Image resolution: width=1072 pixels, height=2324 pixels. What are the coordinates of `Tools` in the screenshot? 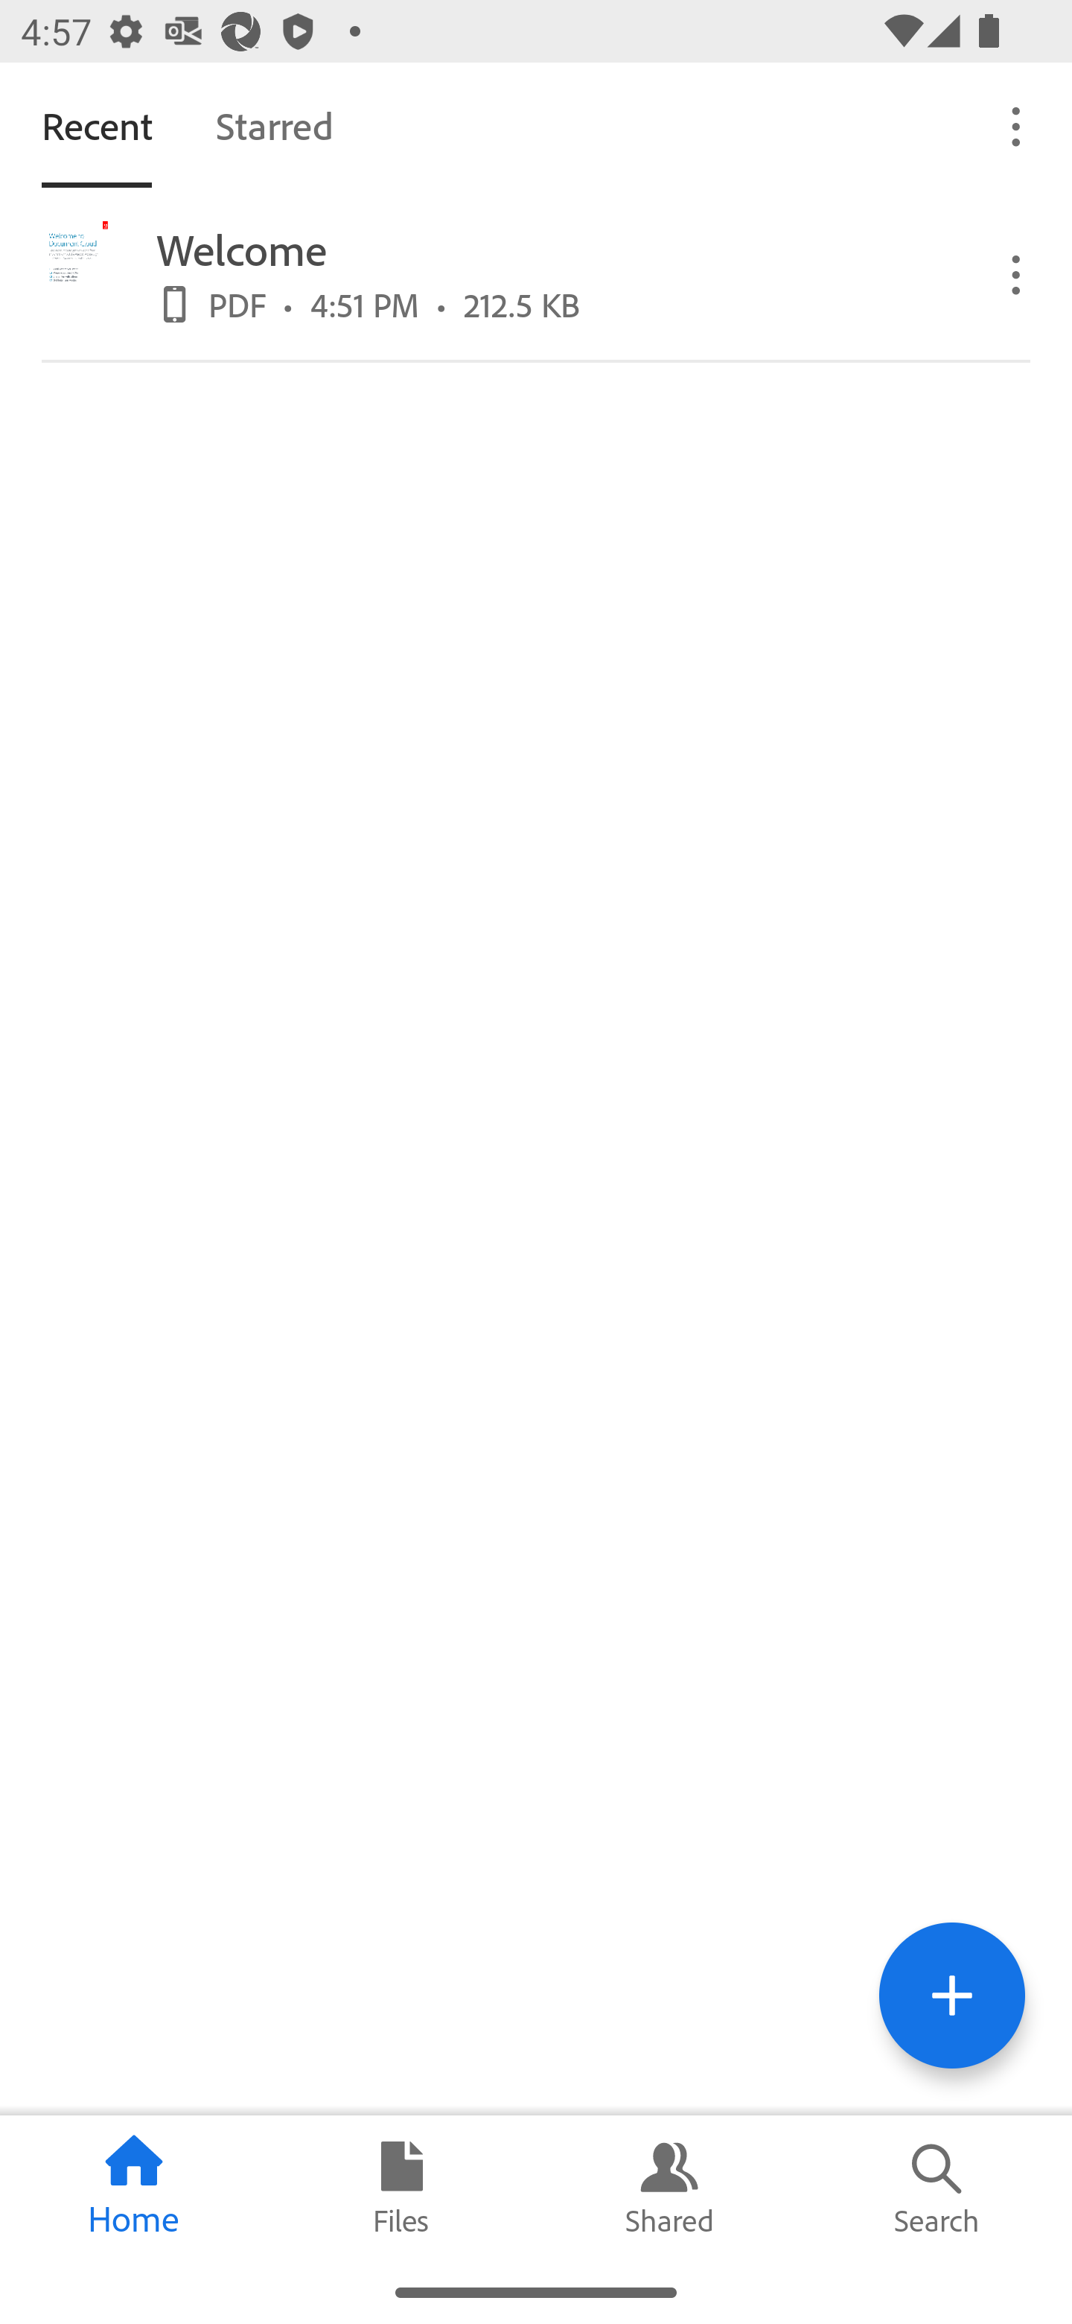 It's located at (951, 1995).